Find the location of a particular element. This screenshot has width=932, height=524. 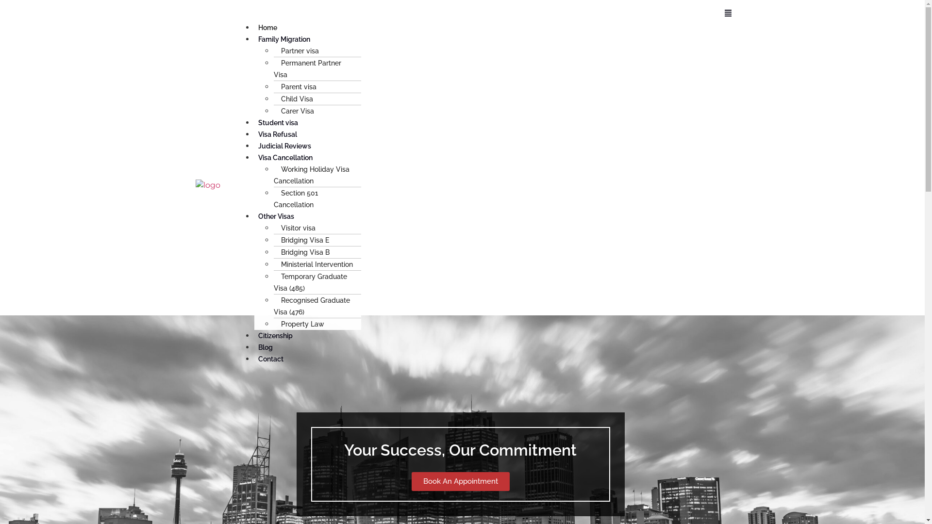

Visa Refusal is located at coordinates (278, 134).